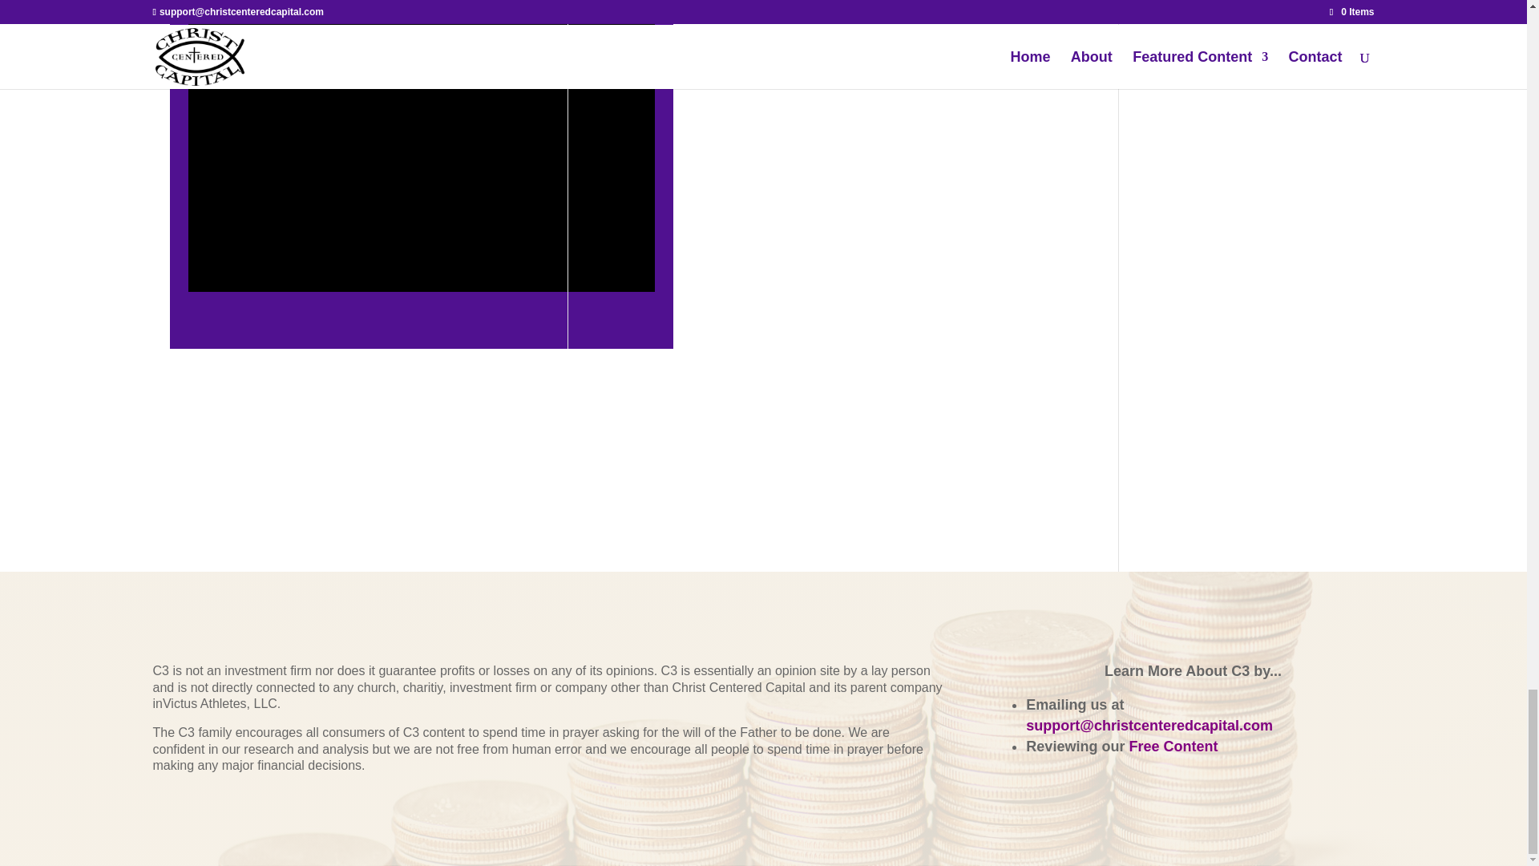  What do you see at coordinates (1172, 746) in the screenshot?
I see `Free Content` at bounding box center [1172, 746].